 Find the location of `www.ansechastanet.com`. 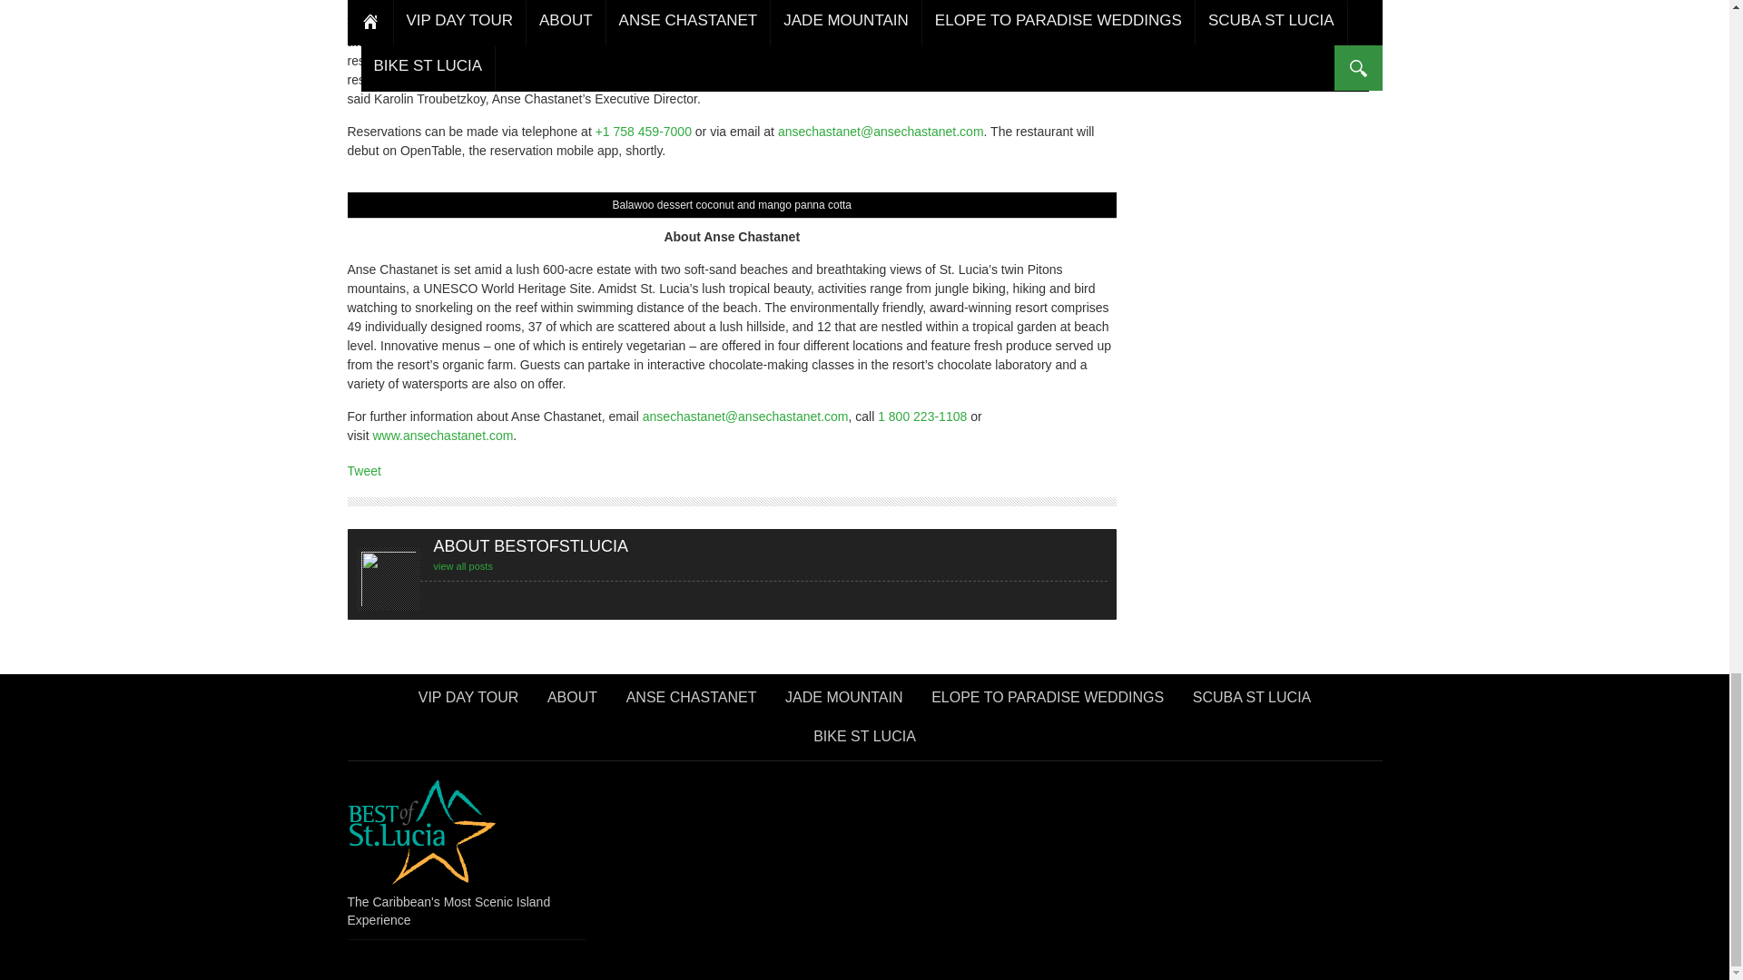

www.ansechastanet.com is located at coordinates (442, 436).